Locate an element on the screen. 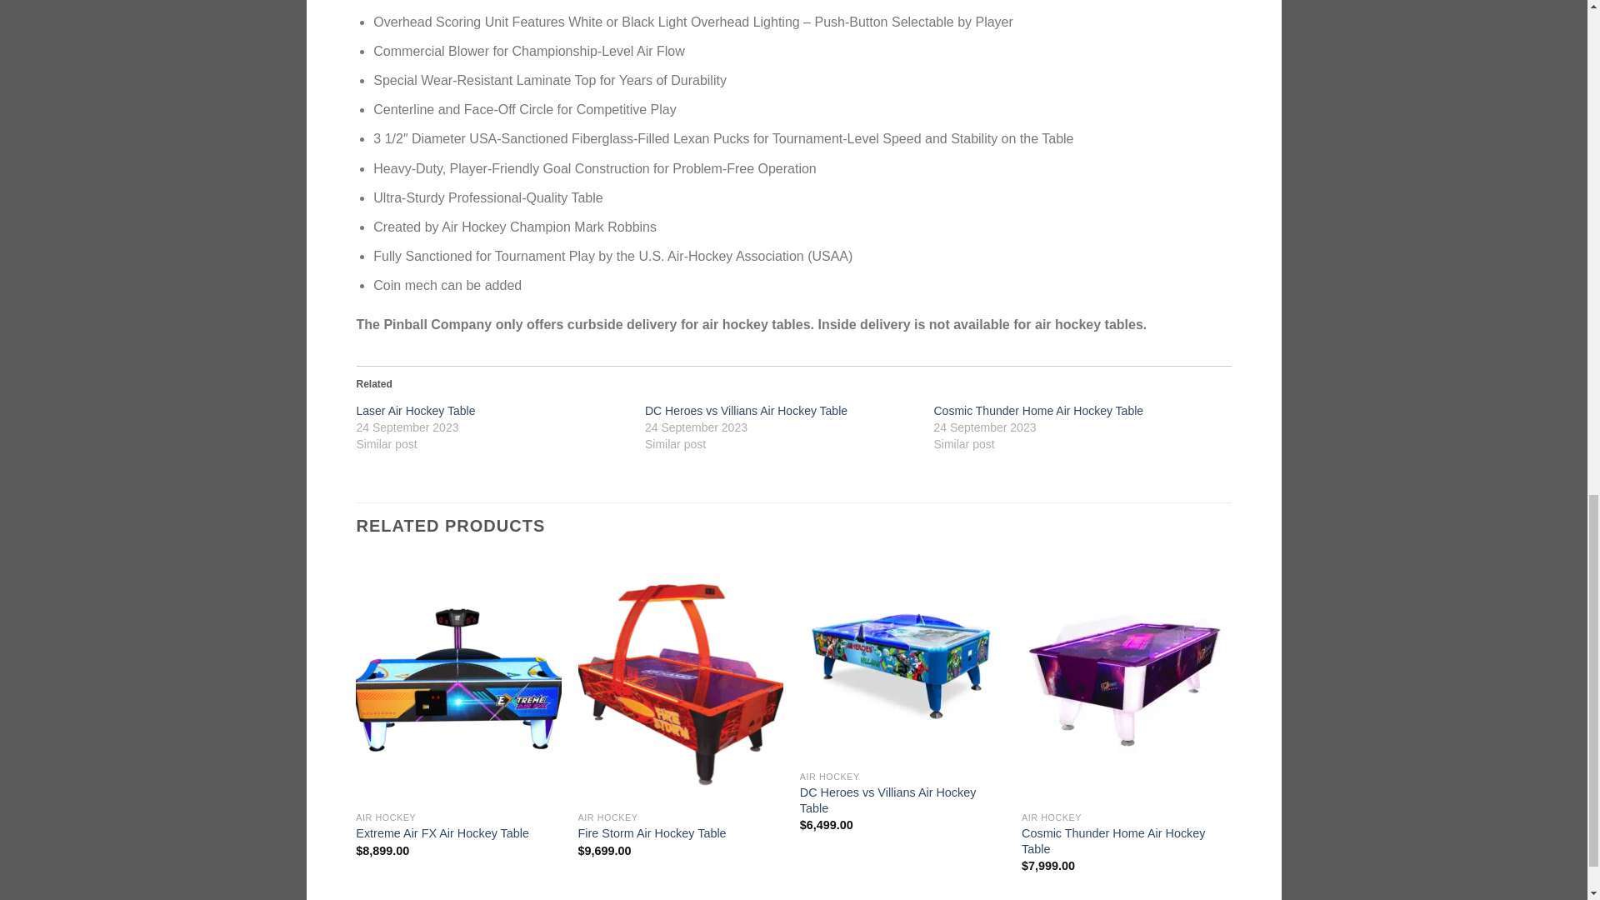 This screenshot has height=900, width=1600. DC Heroes vs Villians Air Hockey Table is located at coordinates (746, 410).